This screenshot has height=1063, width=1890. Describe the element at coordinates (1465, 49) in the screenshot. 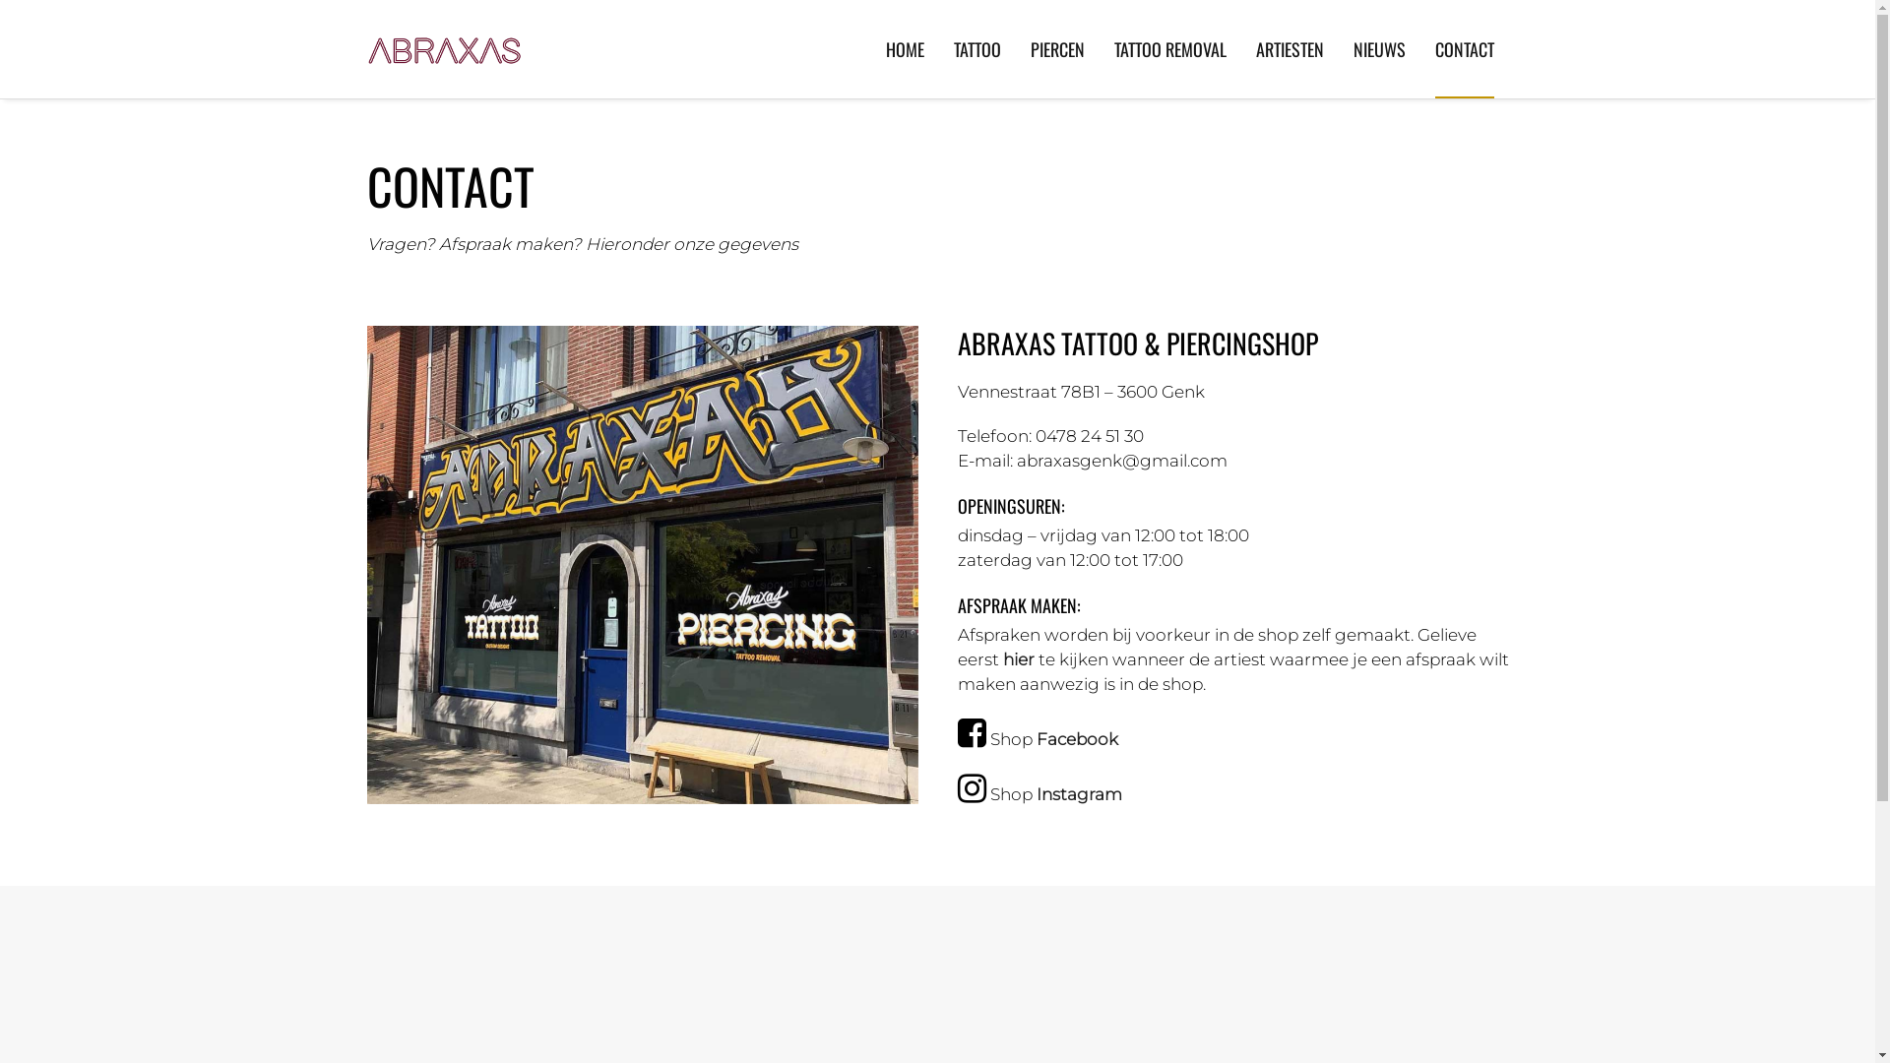

I see `CONTACT` at that location.